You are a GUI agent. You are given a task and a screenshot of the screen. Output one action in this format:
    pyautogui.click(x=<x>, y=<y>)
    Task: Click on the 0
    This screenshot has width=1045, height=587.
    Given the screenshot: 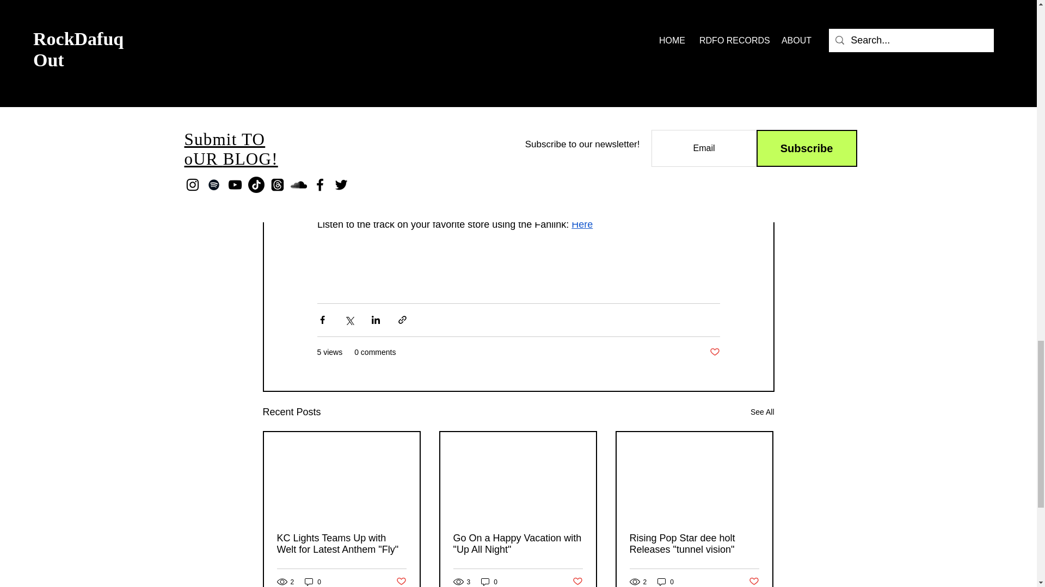 What is the action you would take?
    pyautogui.click(x=312, y=582)
    